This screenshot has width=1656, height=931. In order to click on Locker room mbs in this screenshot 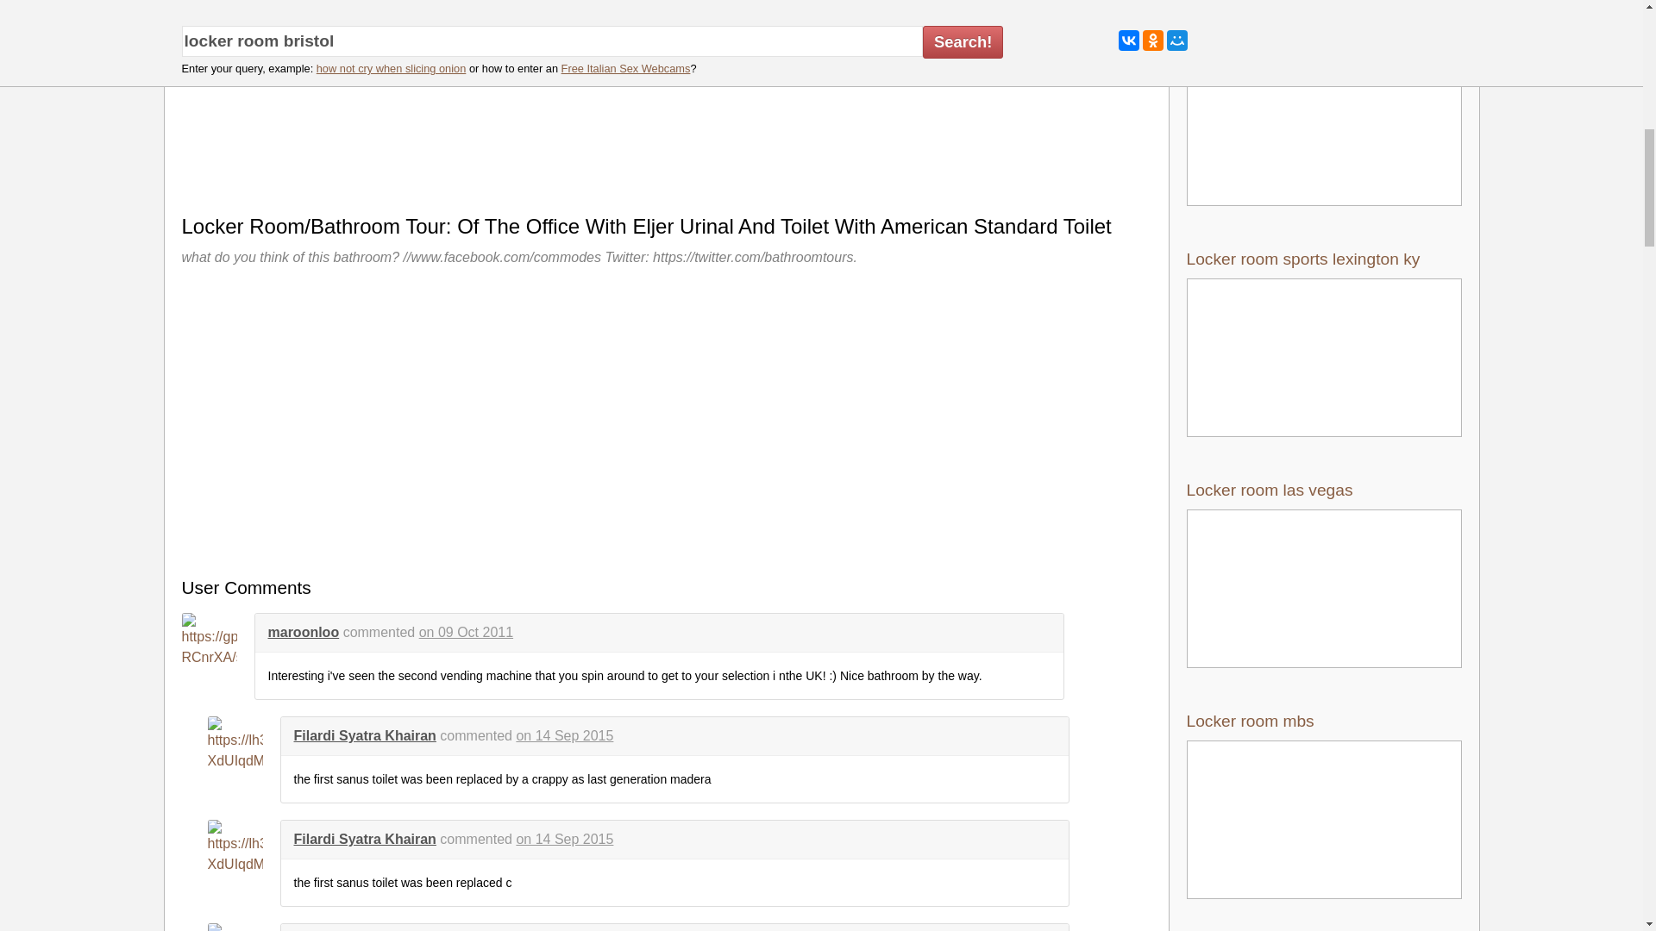, I will do `click(1325, 805)`.